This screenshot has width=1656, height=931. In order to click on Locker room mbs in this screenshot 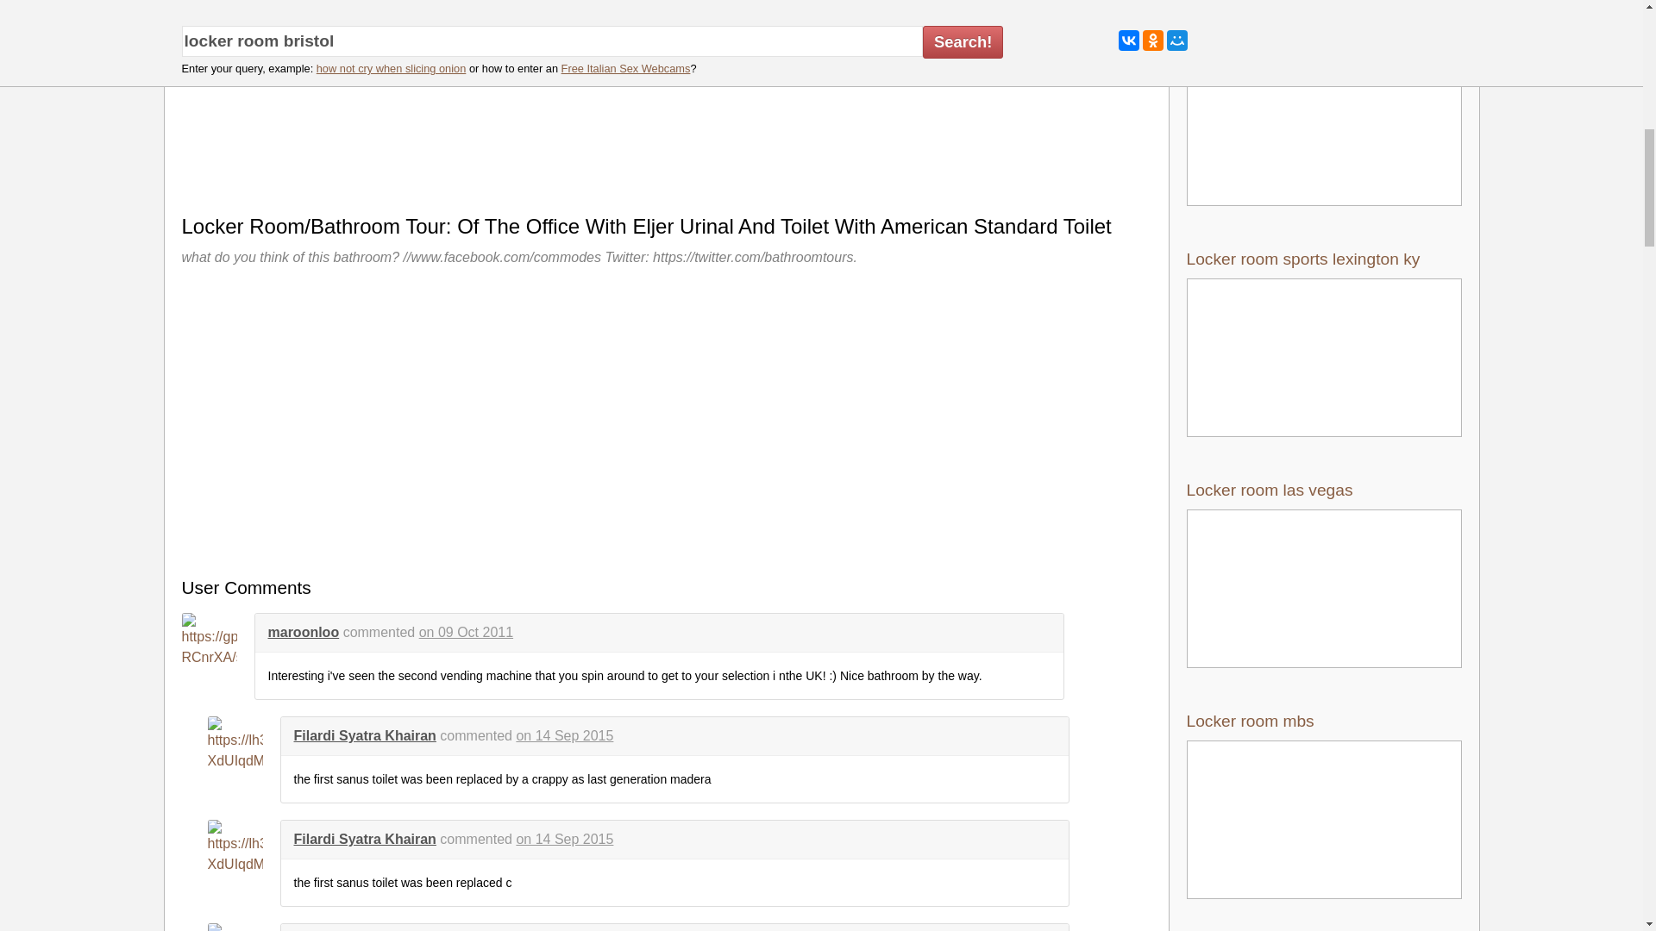, I will do `click(1325, 805)`.